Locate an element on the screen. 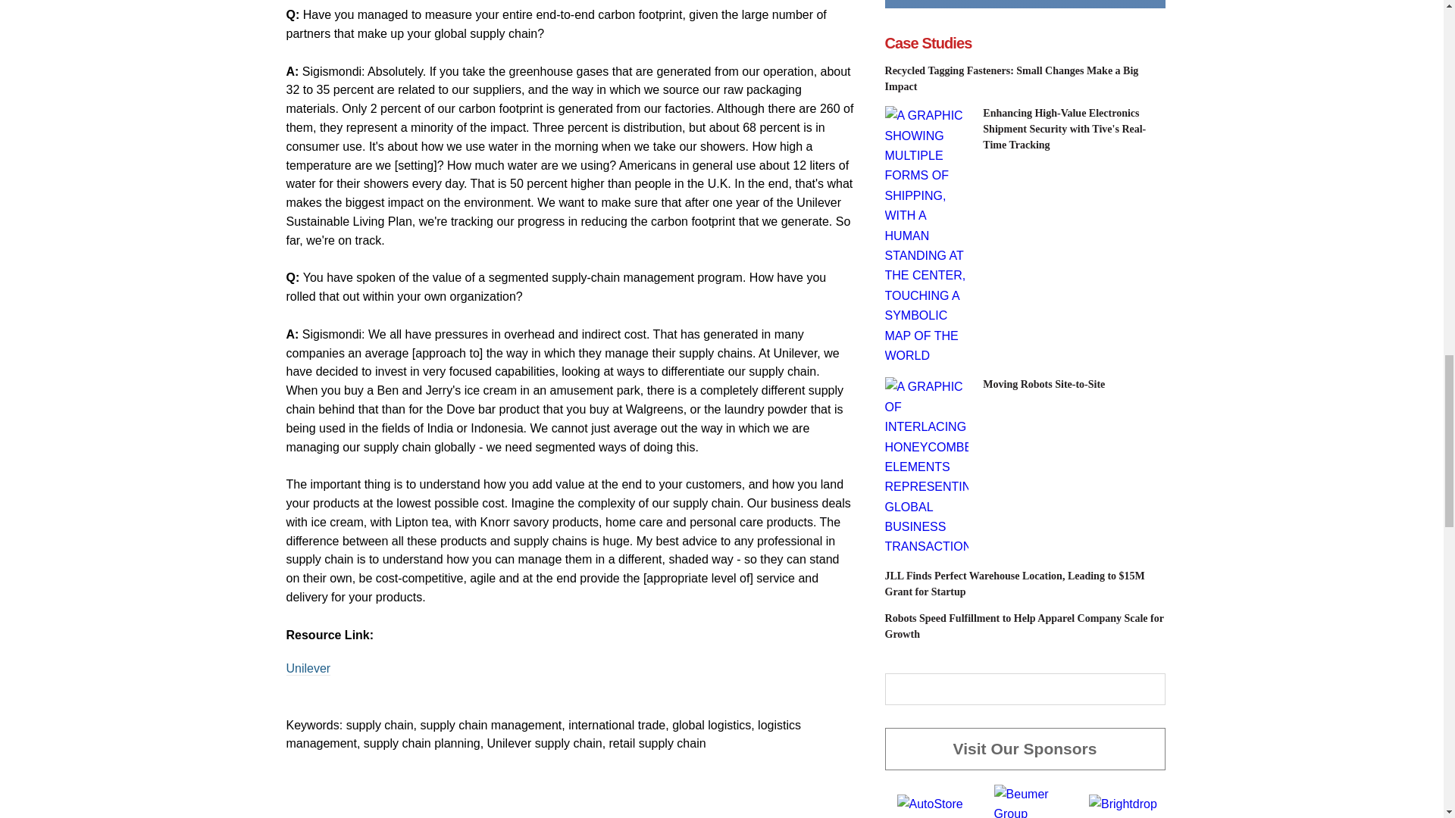 Image resolution: width=1455 pixels, height=818 pixels. Brightdrop is located at coordinates (1122, 804).